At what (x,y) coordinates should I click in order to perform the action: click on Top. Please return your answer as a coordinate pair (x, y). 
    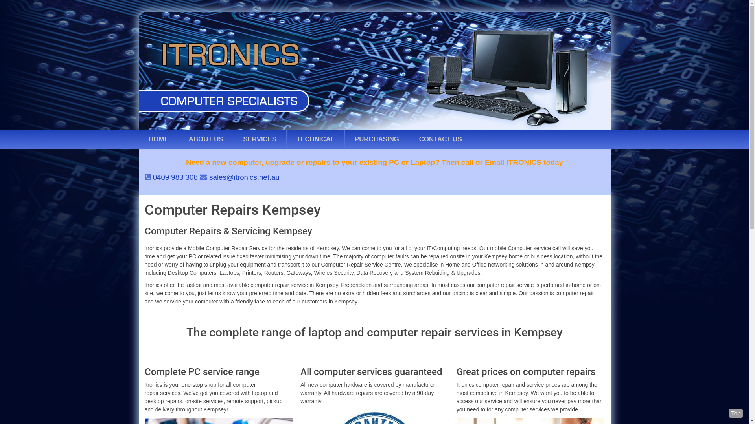
    Looking at the image, I should click on (736, 413).